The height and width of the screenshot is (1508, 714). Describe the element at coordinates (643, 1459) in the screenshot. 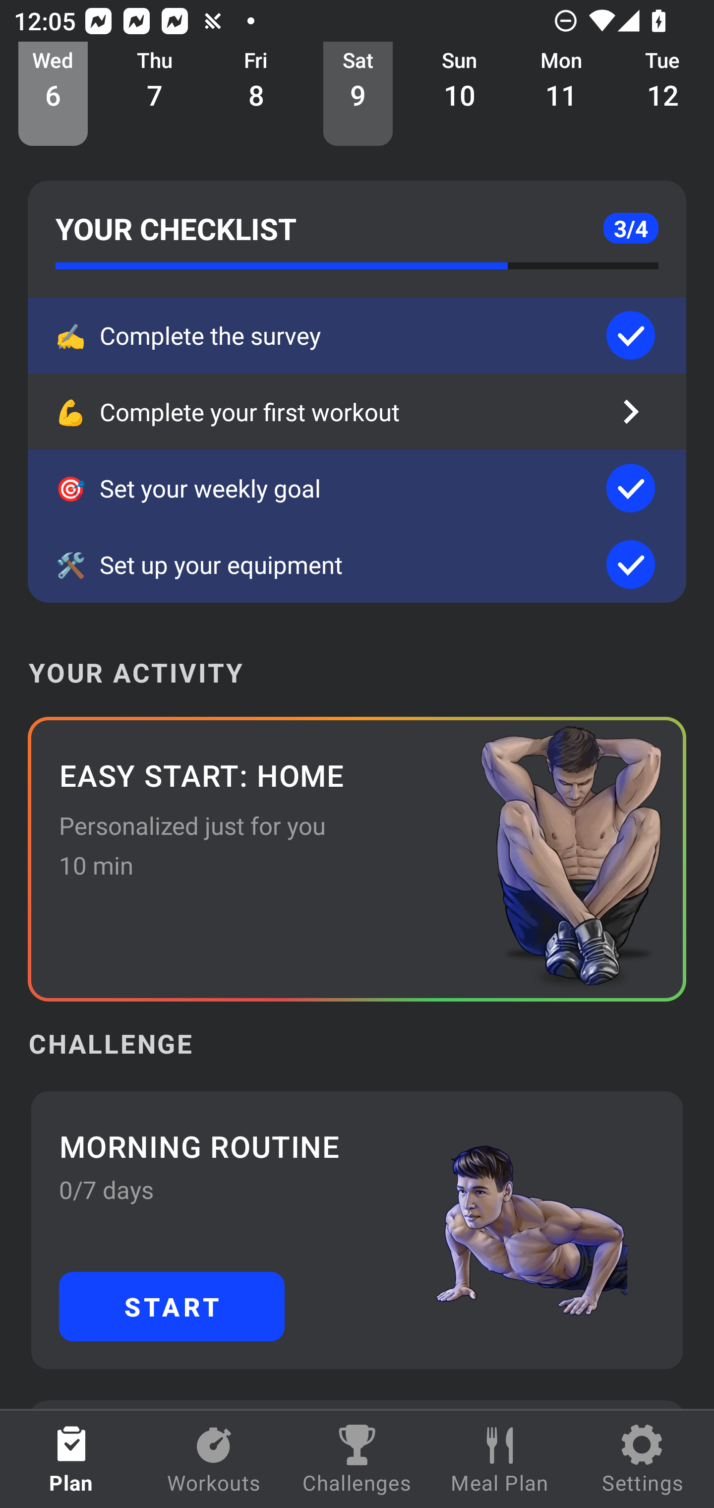

I see ` Settings ` at that location.